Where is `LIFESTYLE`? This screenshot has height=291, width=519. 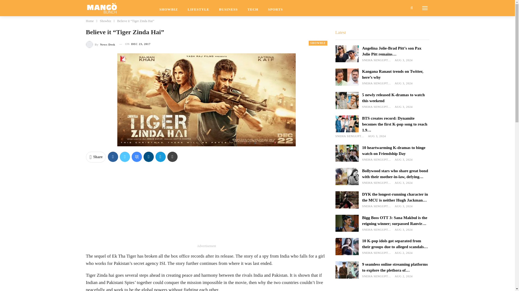 LIFESTYLE is located at coordinates (198, 8).